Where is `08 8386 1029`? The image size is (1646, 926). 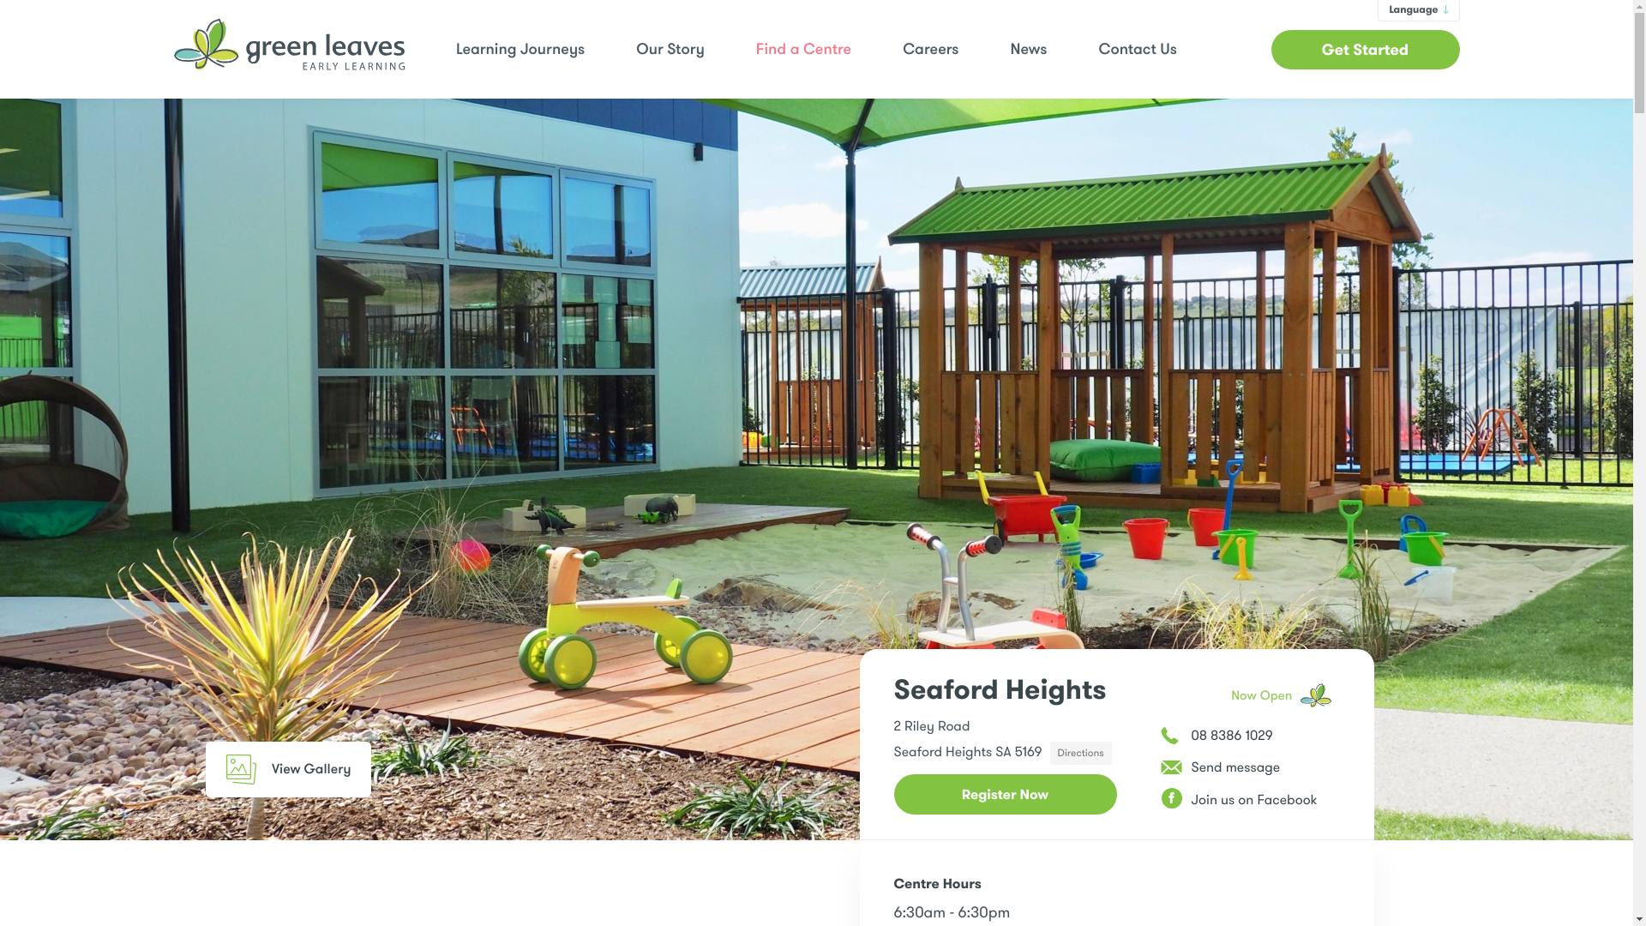 08 8386 1029 is located at coordinates (1250, 736).